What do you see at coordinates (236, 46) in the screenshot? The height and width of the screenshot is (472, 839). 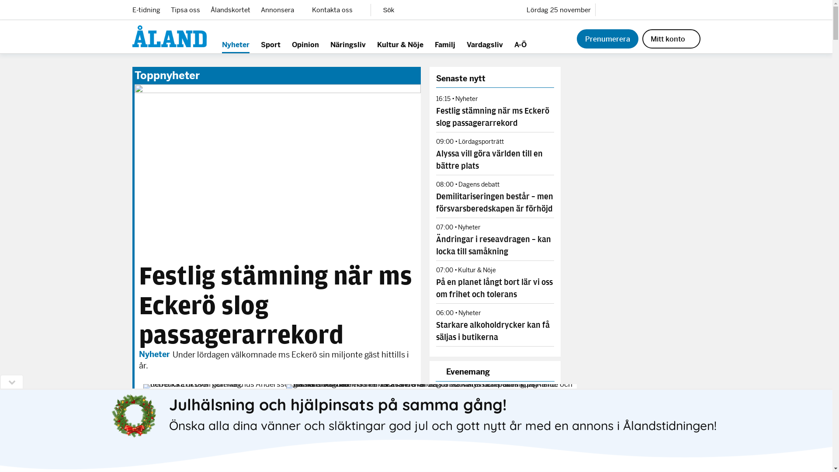 I see `Nyheter` at bounding box center [236, 46].